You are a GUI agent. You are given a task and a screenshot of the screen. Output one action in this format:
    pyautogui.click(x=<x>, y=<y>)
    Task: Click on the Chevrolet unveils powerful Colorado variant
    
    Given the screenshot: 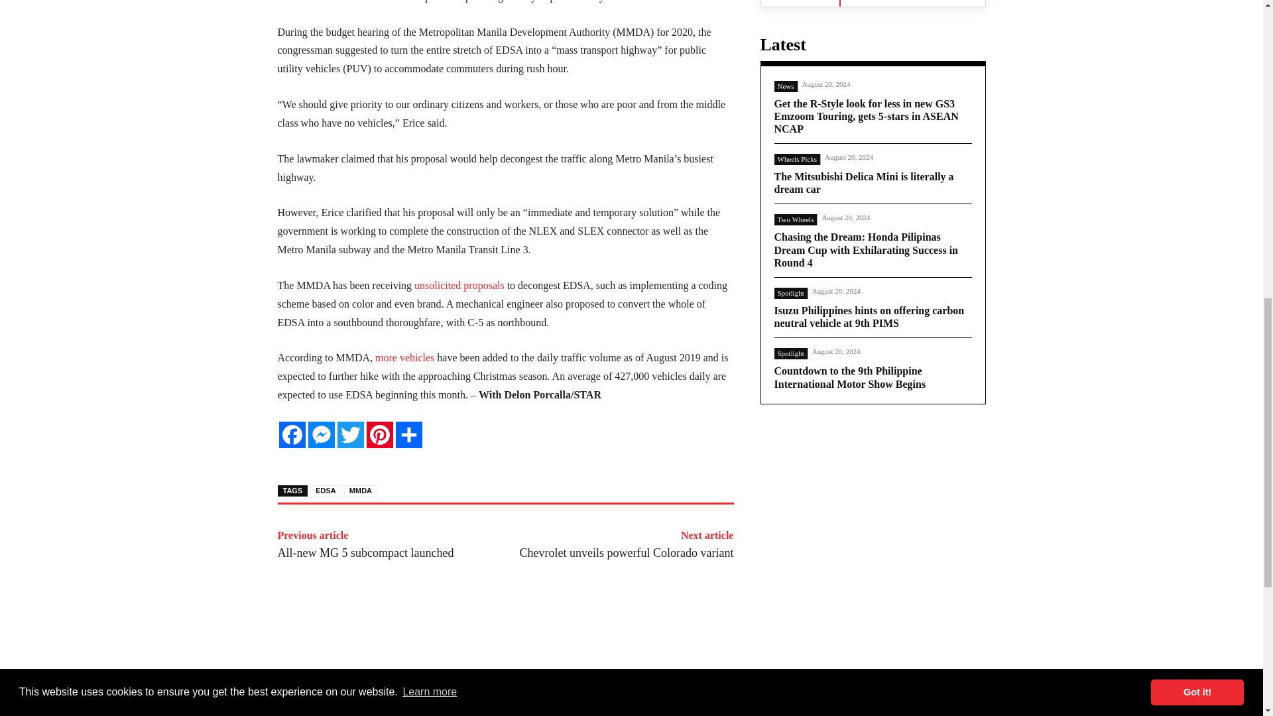 What is the action you would take?
    pyautogui.click(x=627, y=553)
    